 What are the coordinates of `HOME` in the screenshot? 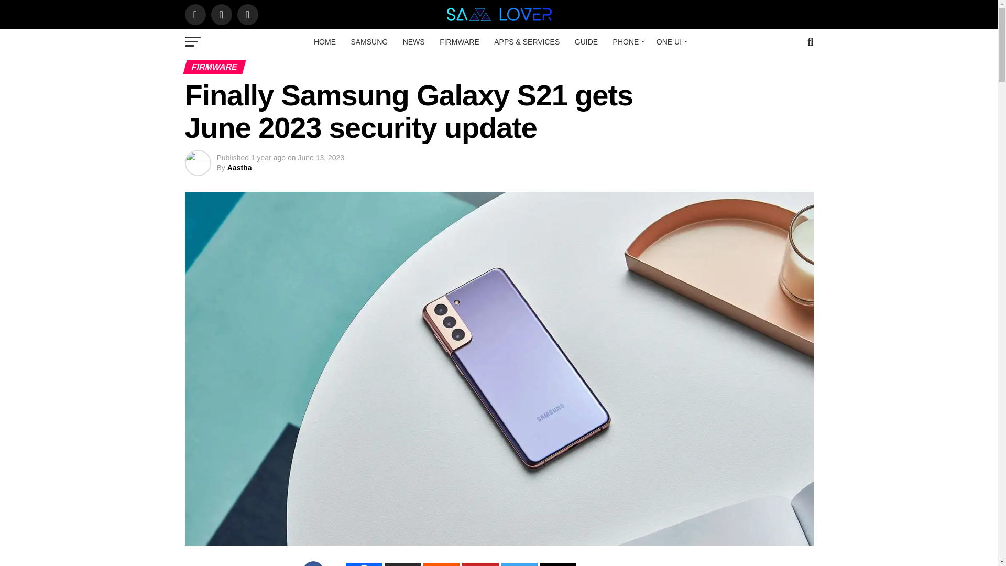 It's located at (325, 42).